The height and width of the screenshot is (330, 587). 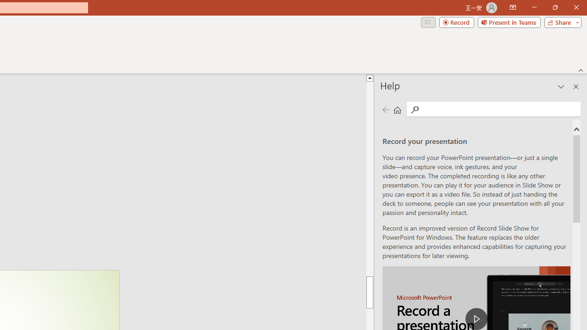 What do you see at coordinates (370, 179) in the screenshot?
I see `Page up` at bounding box center [370, 179].